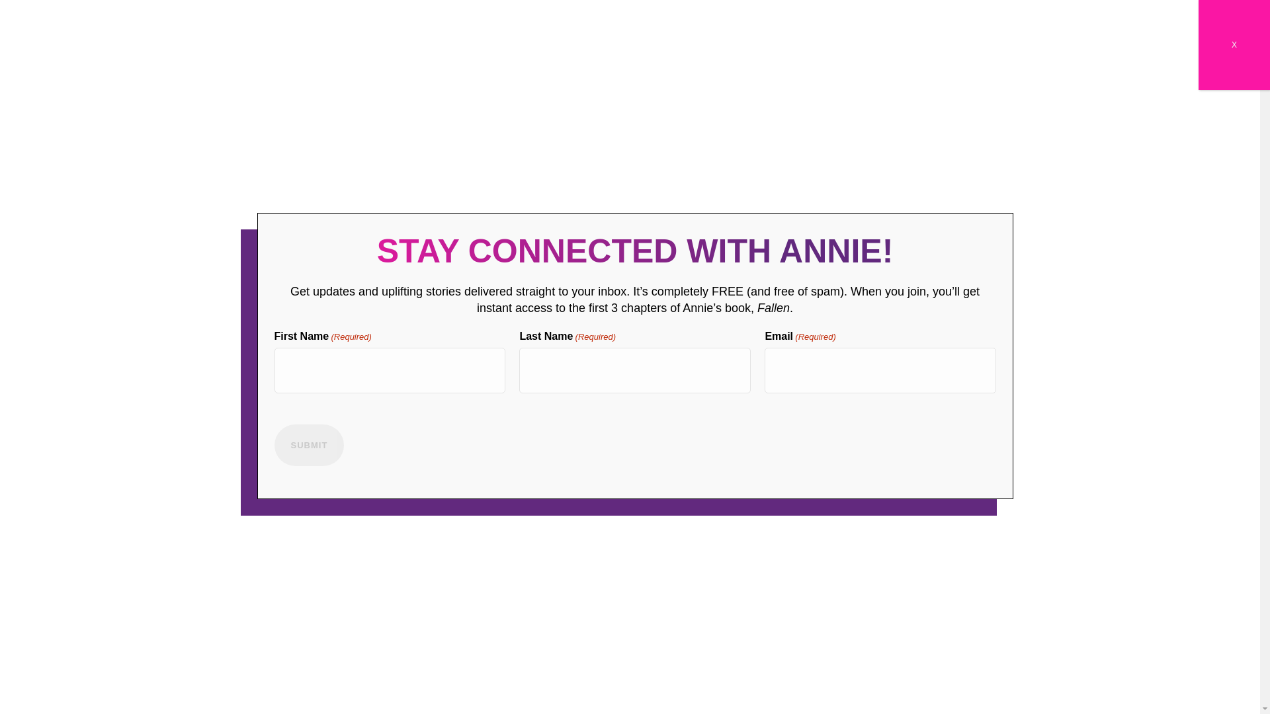 The image size is (1270, 714). Describe the element at coordinates (347, 615) in the screenshot. I see `ABOUT ANNIE` at that location.